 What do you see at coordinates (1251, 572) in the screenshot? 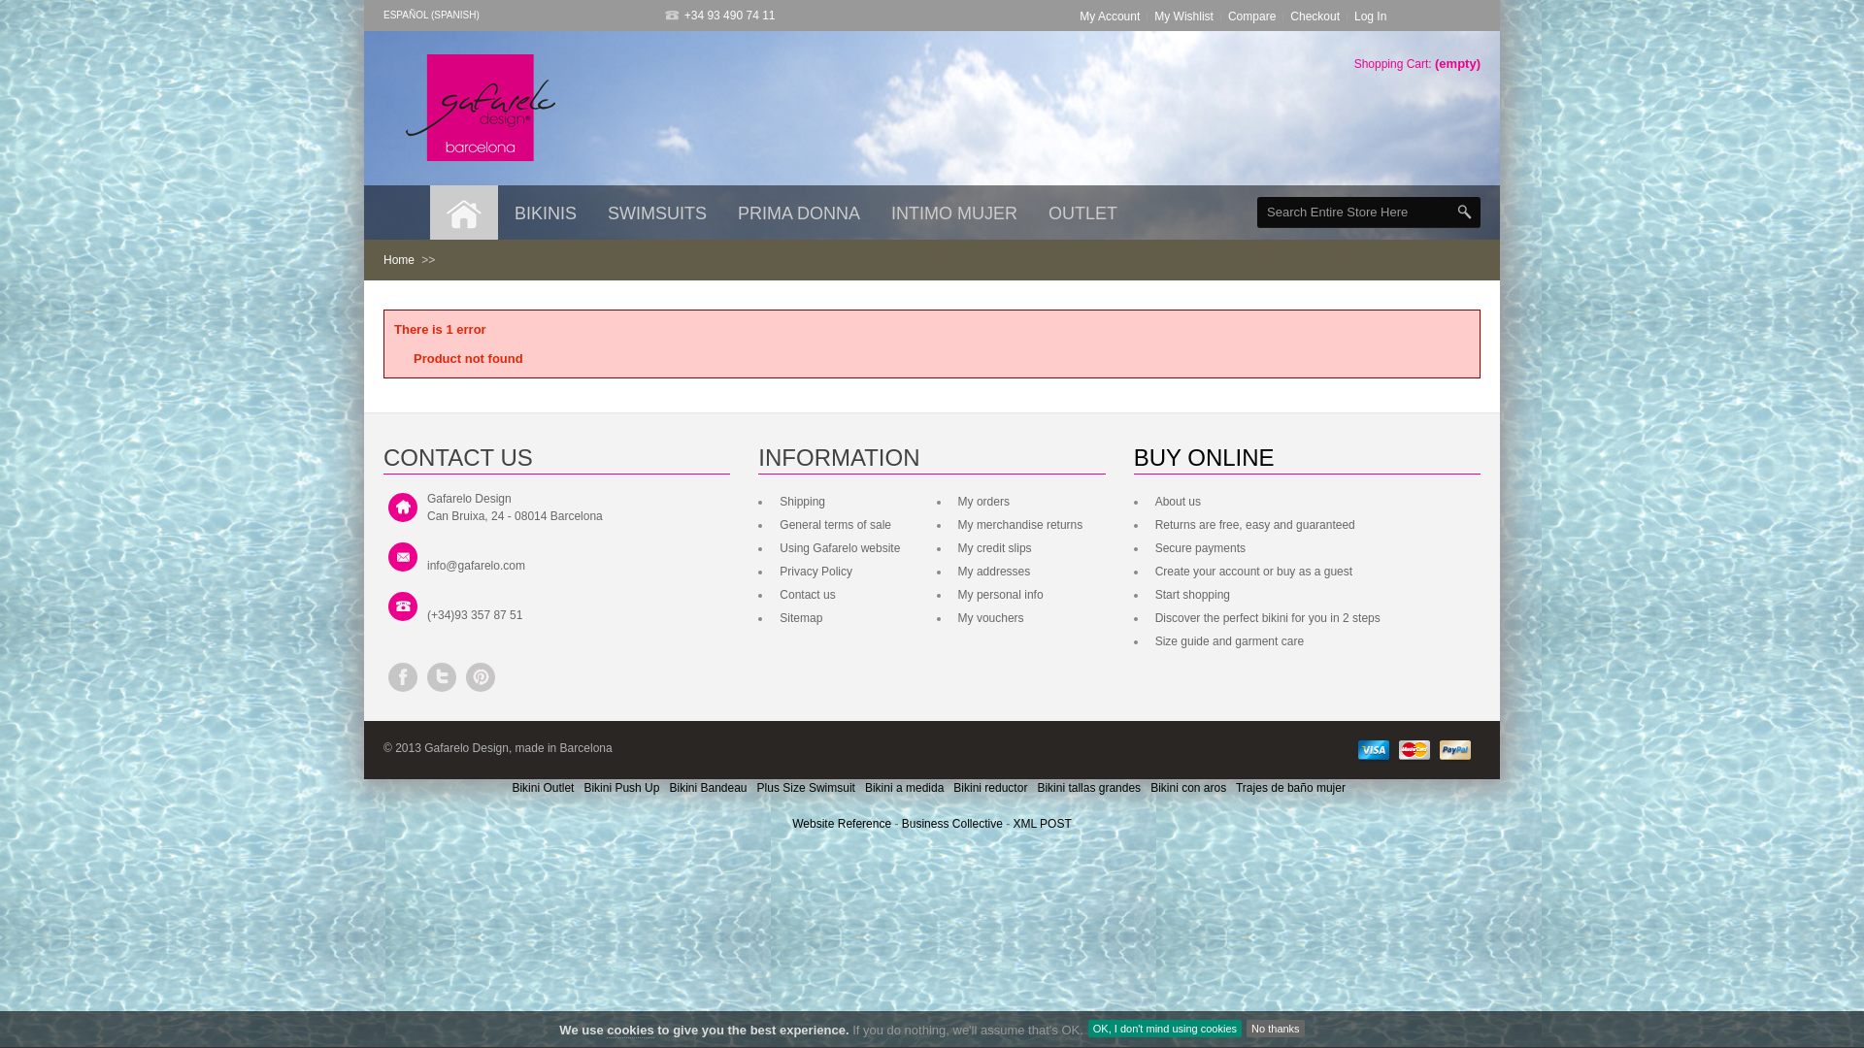
I see `Create your account or buy as a guest` at bounding box center [1251, 572].